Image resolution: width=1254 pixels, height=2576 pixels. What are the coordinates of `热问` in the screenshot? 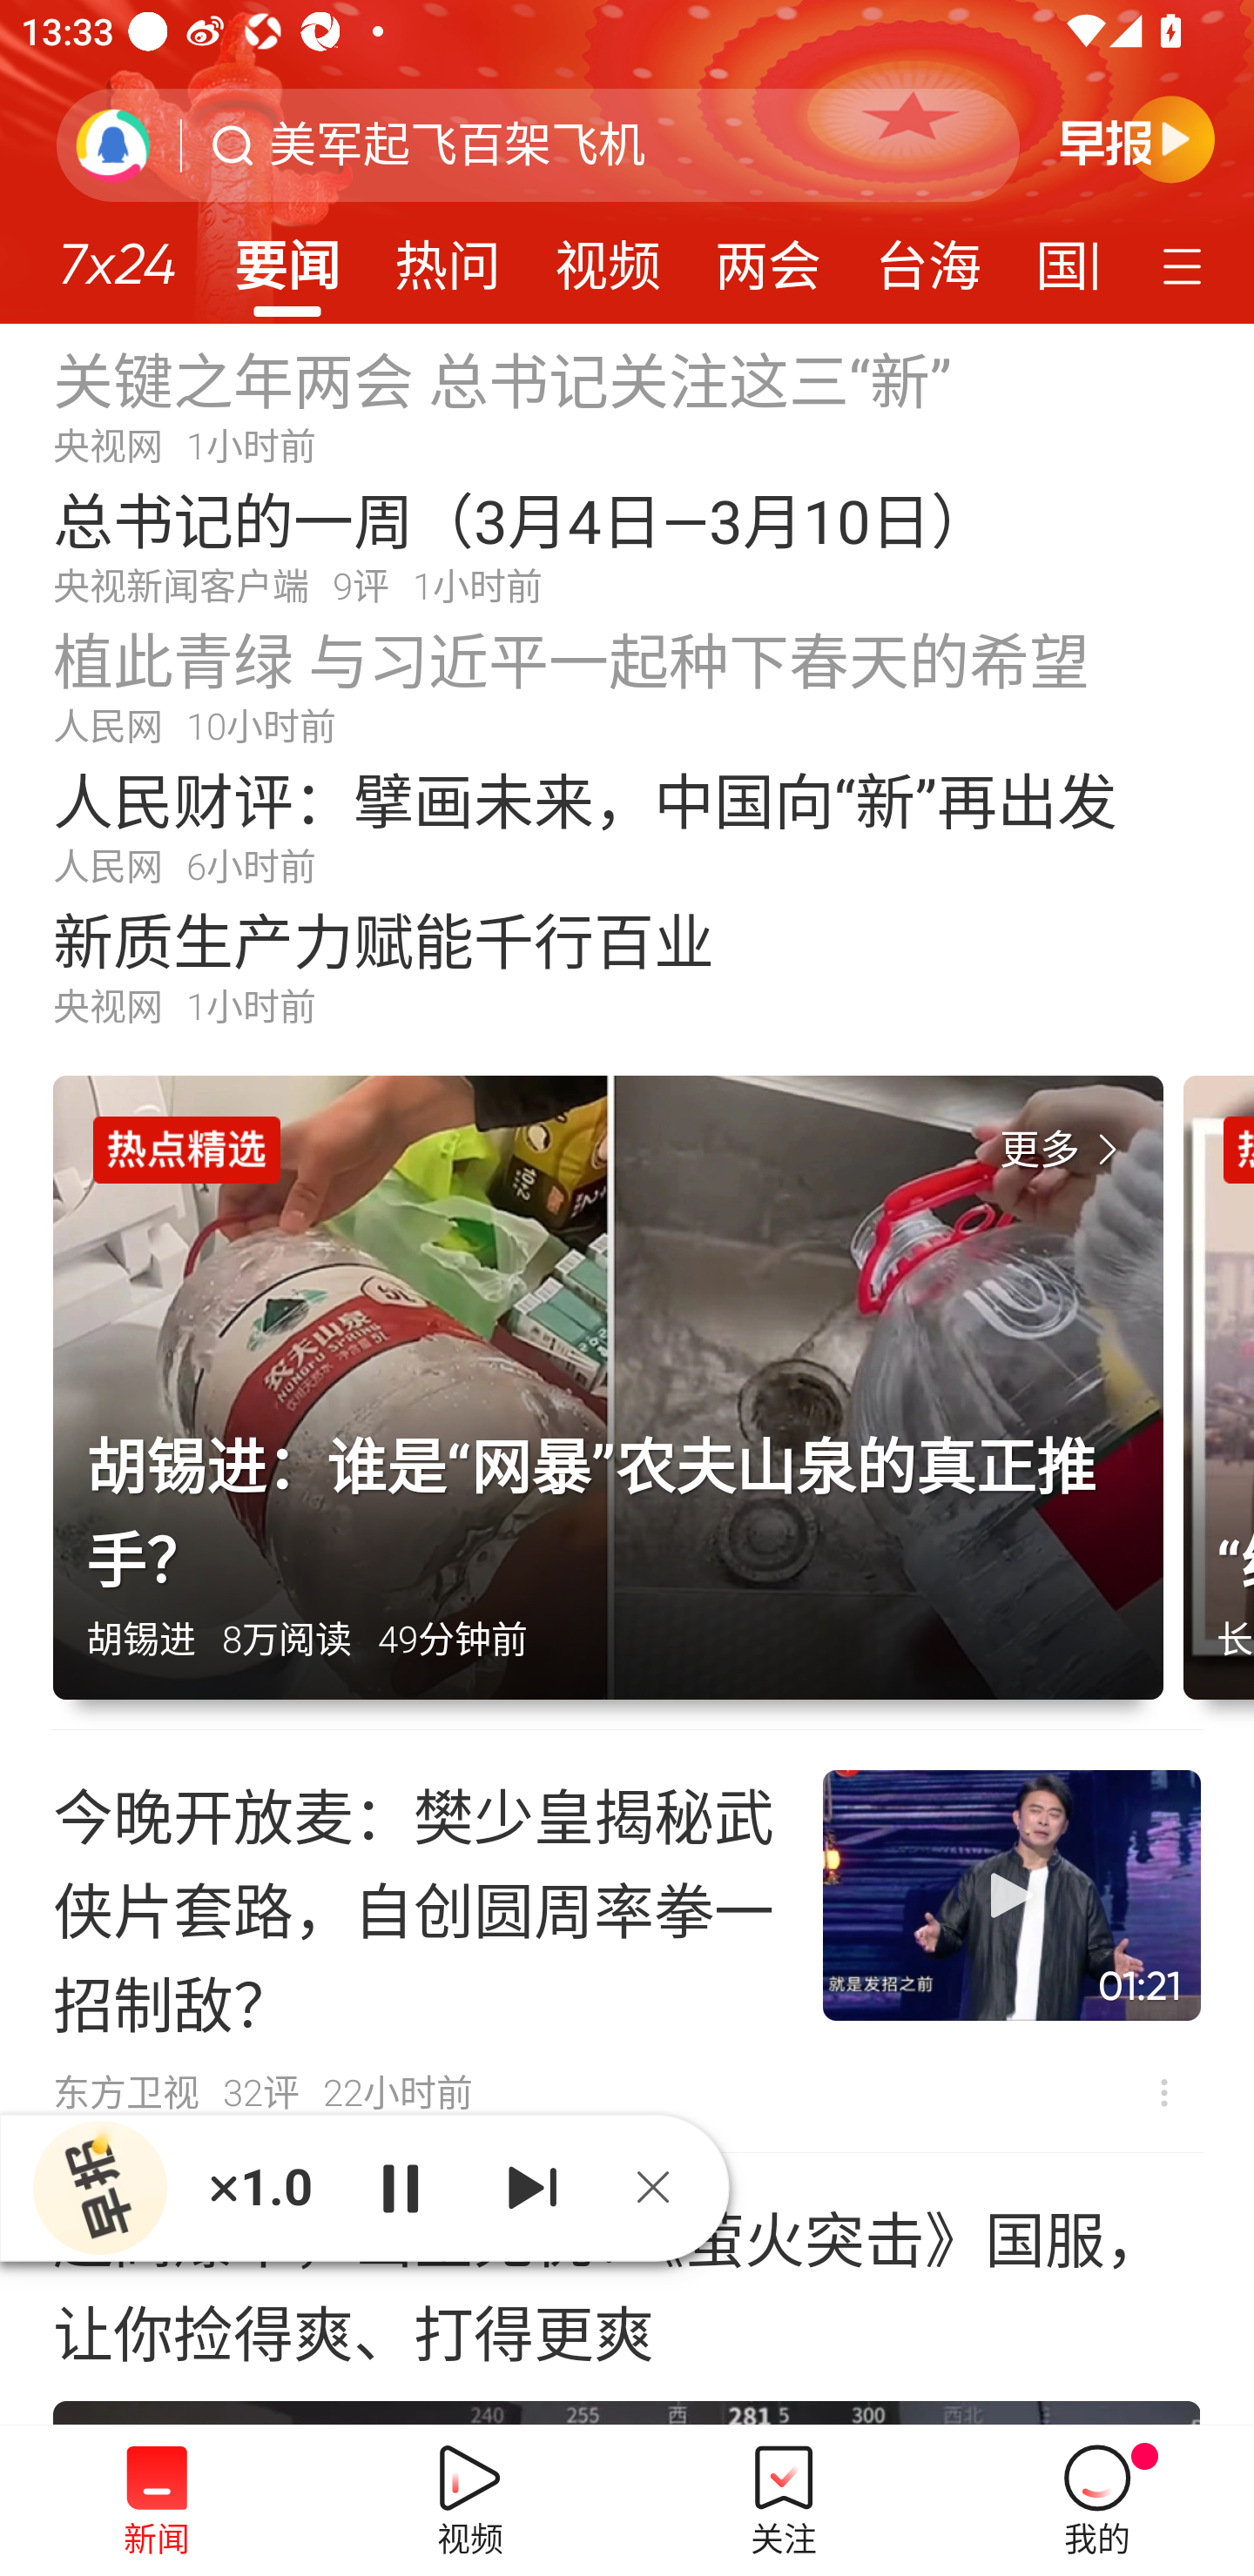 It's located at (448, 256).